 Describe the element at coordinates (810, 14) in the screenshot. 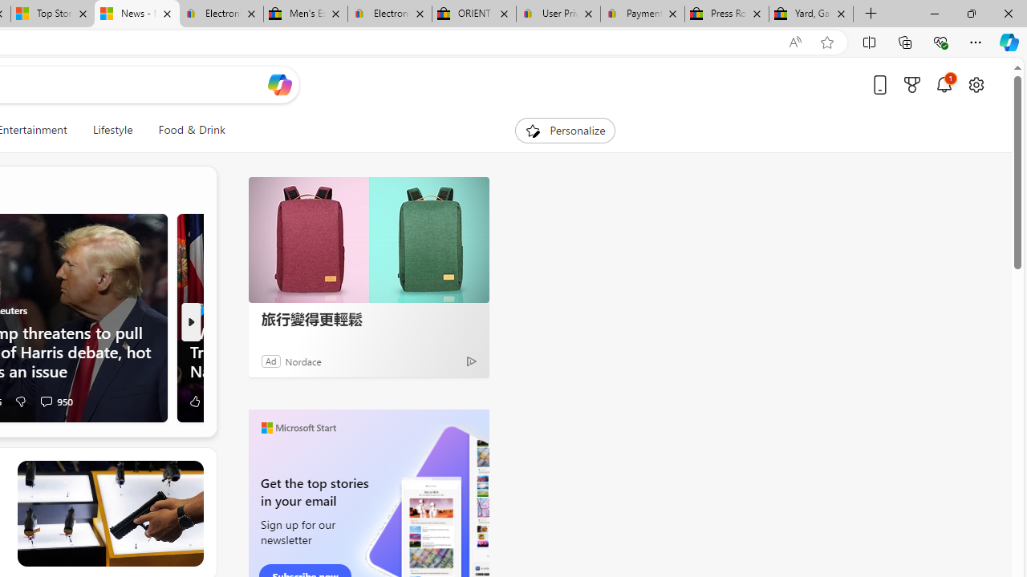

I see `Yard, Garden & Outdoor Living` at that location.